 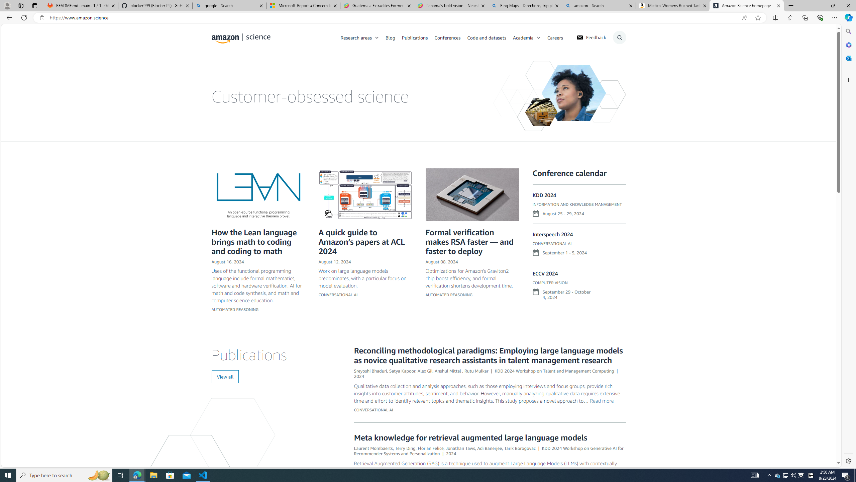 What do you see at coordinates (530, 37) in the screenshot?
I see `Academia` at bounding box center [530, 37].